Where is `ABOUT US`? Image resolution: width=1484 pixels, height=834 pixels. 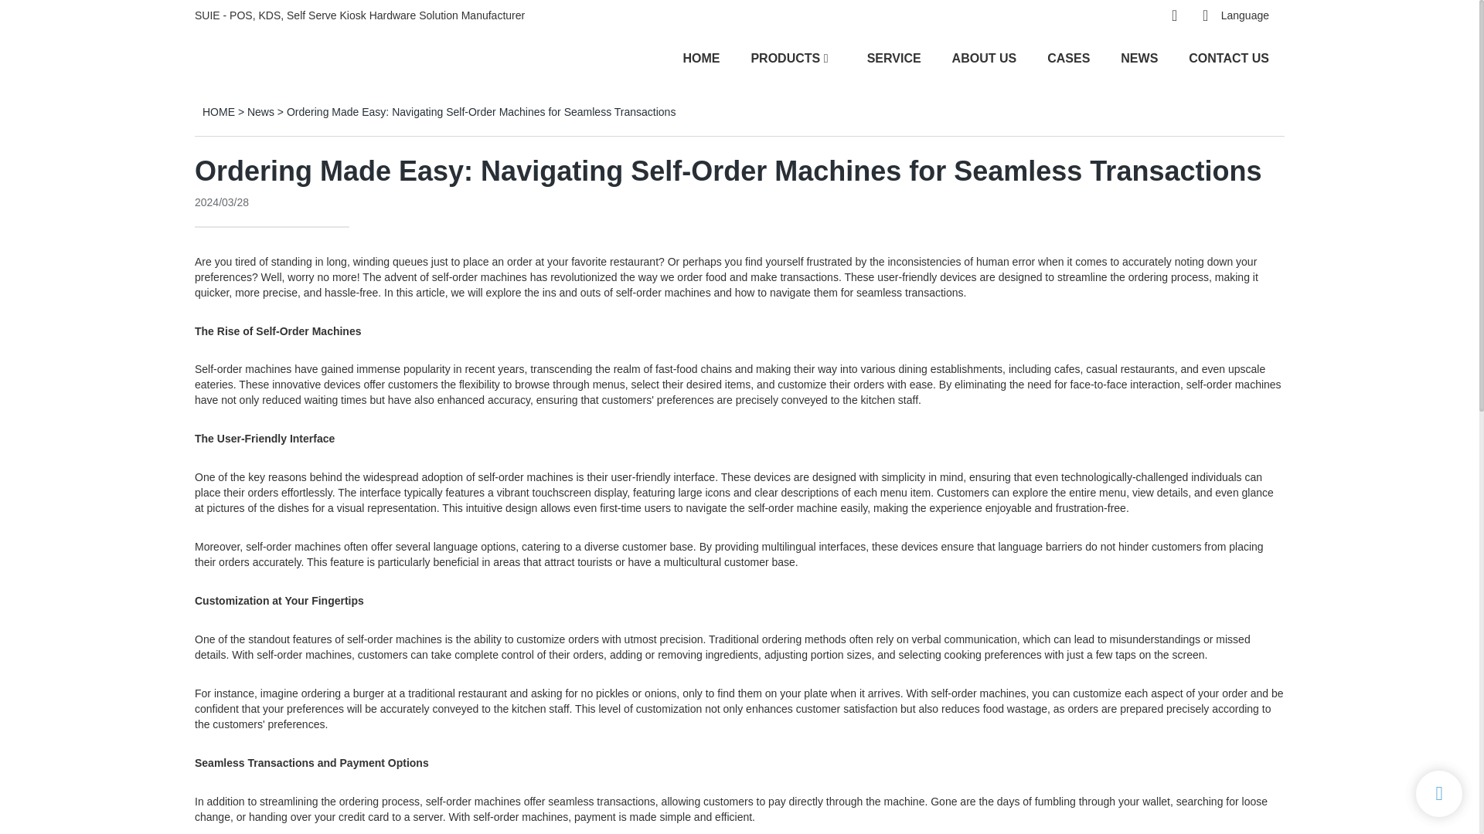
ABOUT US is located at coordinates (985, 57).